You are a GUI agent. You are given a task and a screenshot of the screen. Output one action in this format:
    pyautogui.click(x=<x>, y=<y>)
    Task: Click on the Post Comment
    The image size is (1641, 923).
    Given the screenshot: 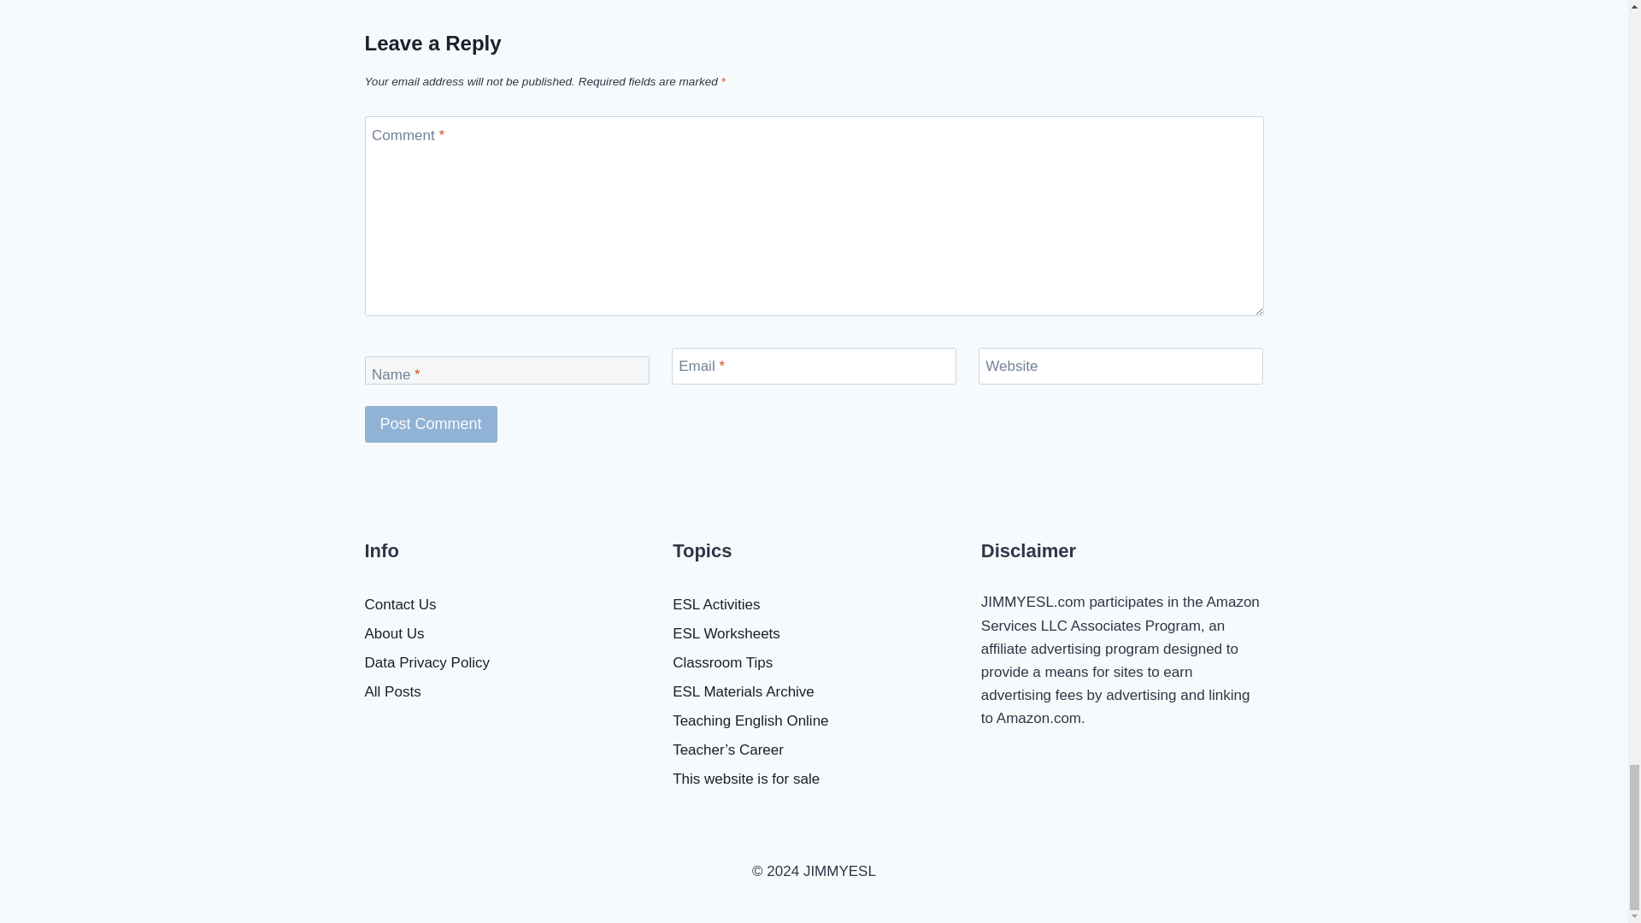 What is the action you would take?
    pyautogui.click(x=431, y=424)
    